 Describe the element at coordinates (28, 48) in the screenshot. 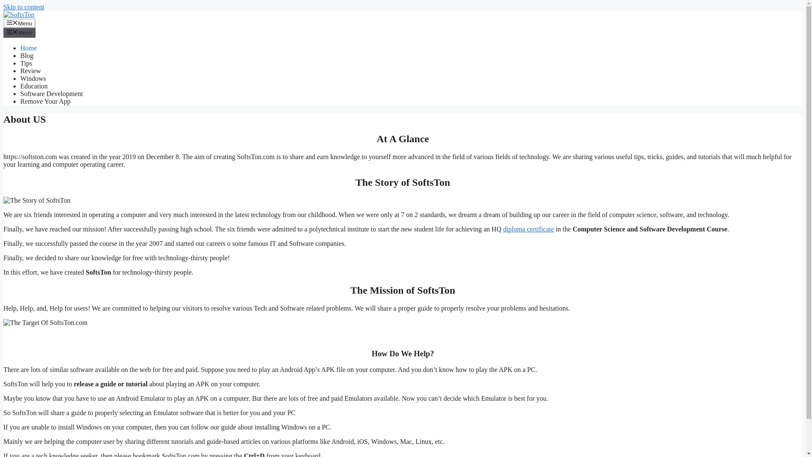

I see `Home` at that location.